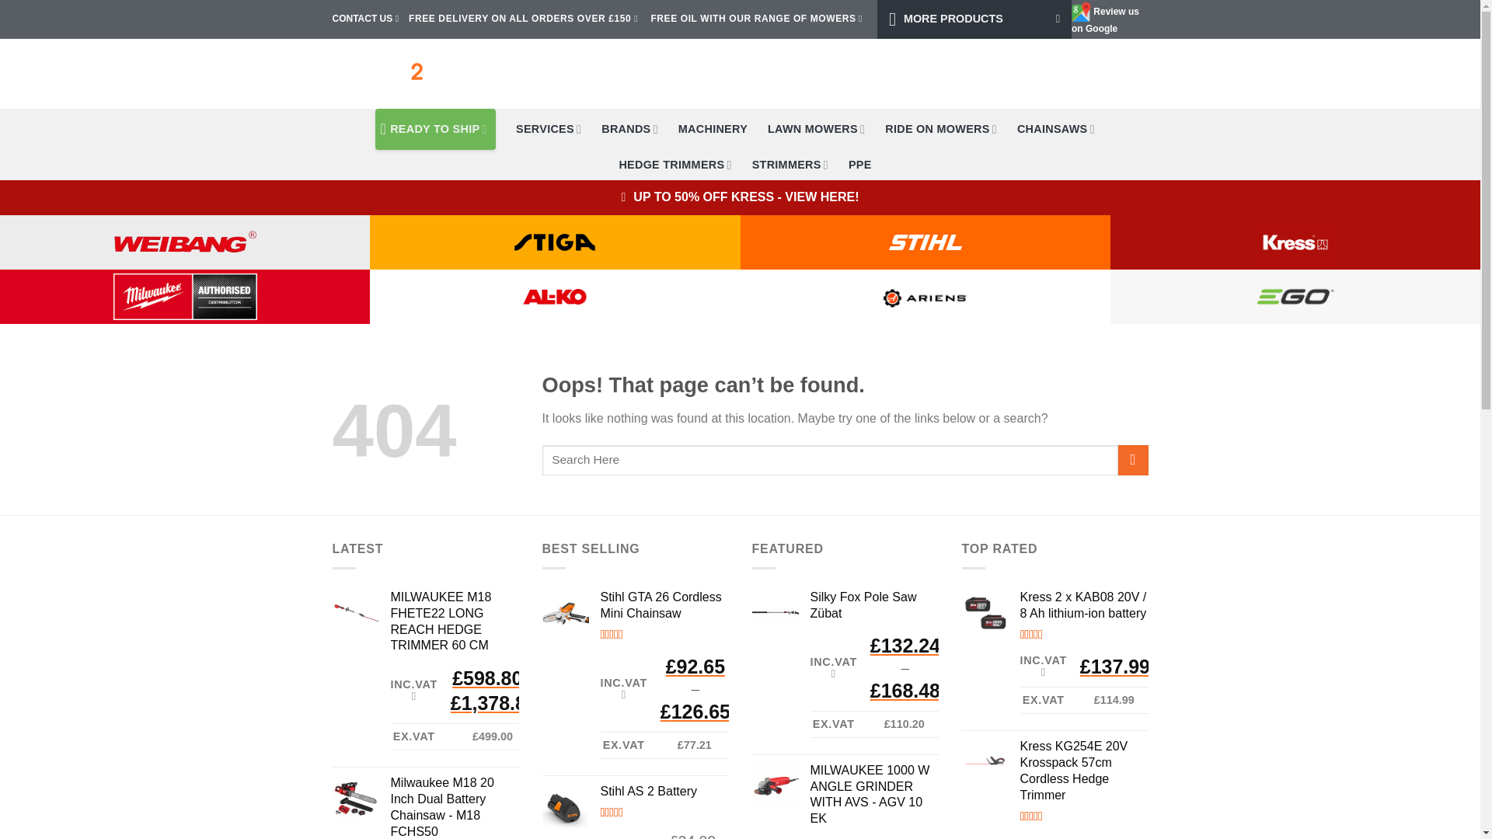  I want to click on Contact Mowers2Go Team, so click(363, 19).